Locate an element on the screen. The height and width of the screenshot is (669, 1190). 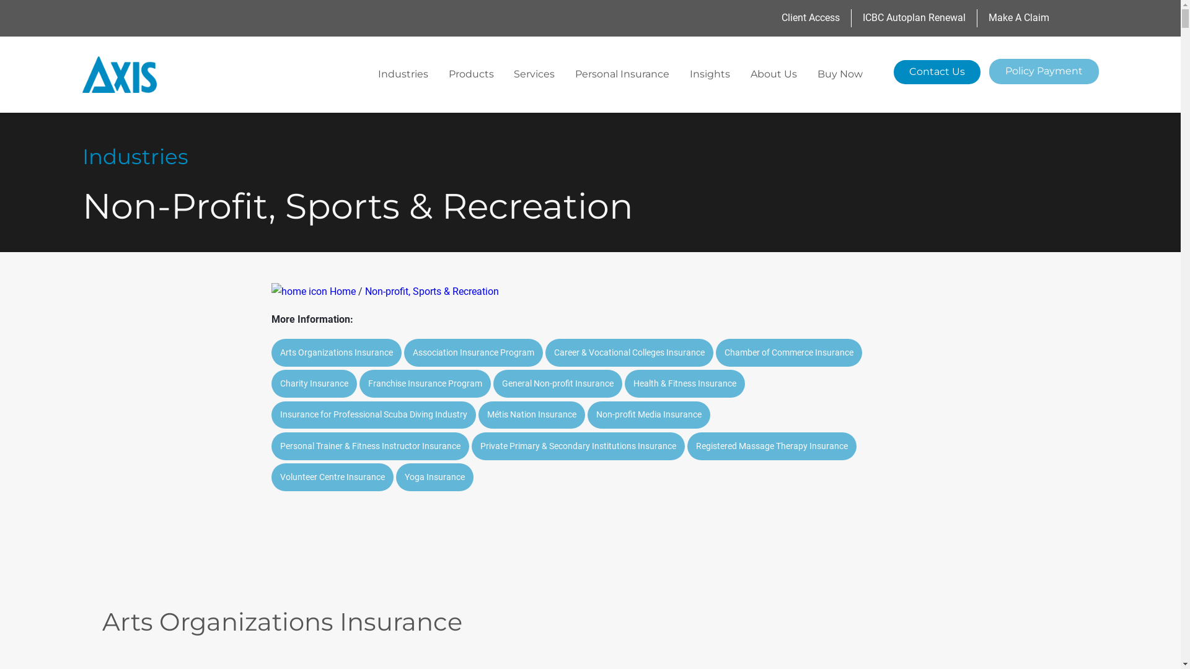
Insurance for Professional Scuba Diving Industry is located at coordinates (374, 415).